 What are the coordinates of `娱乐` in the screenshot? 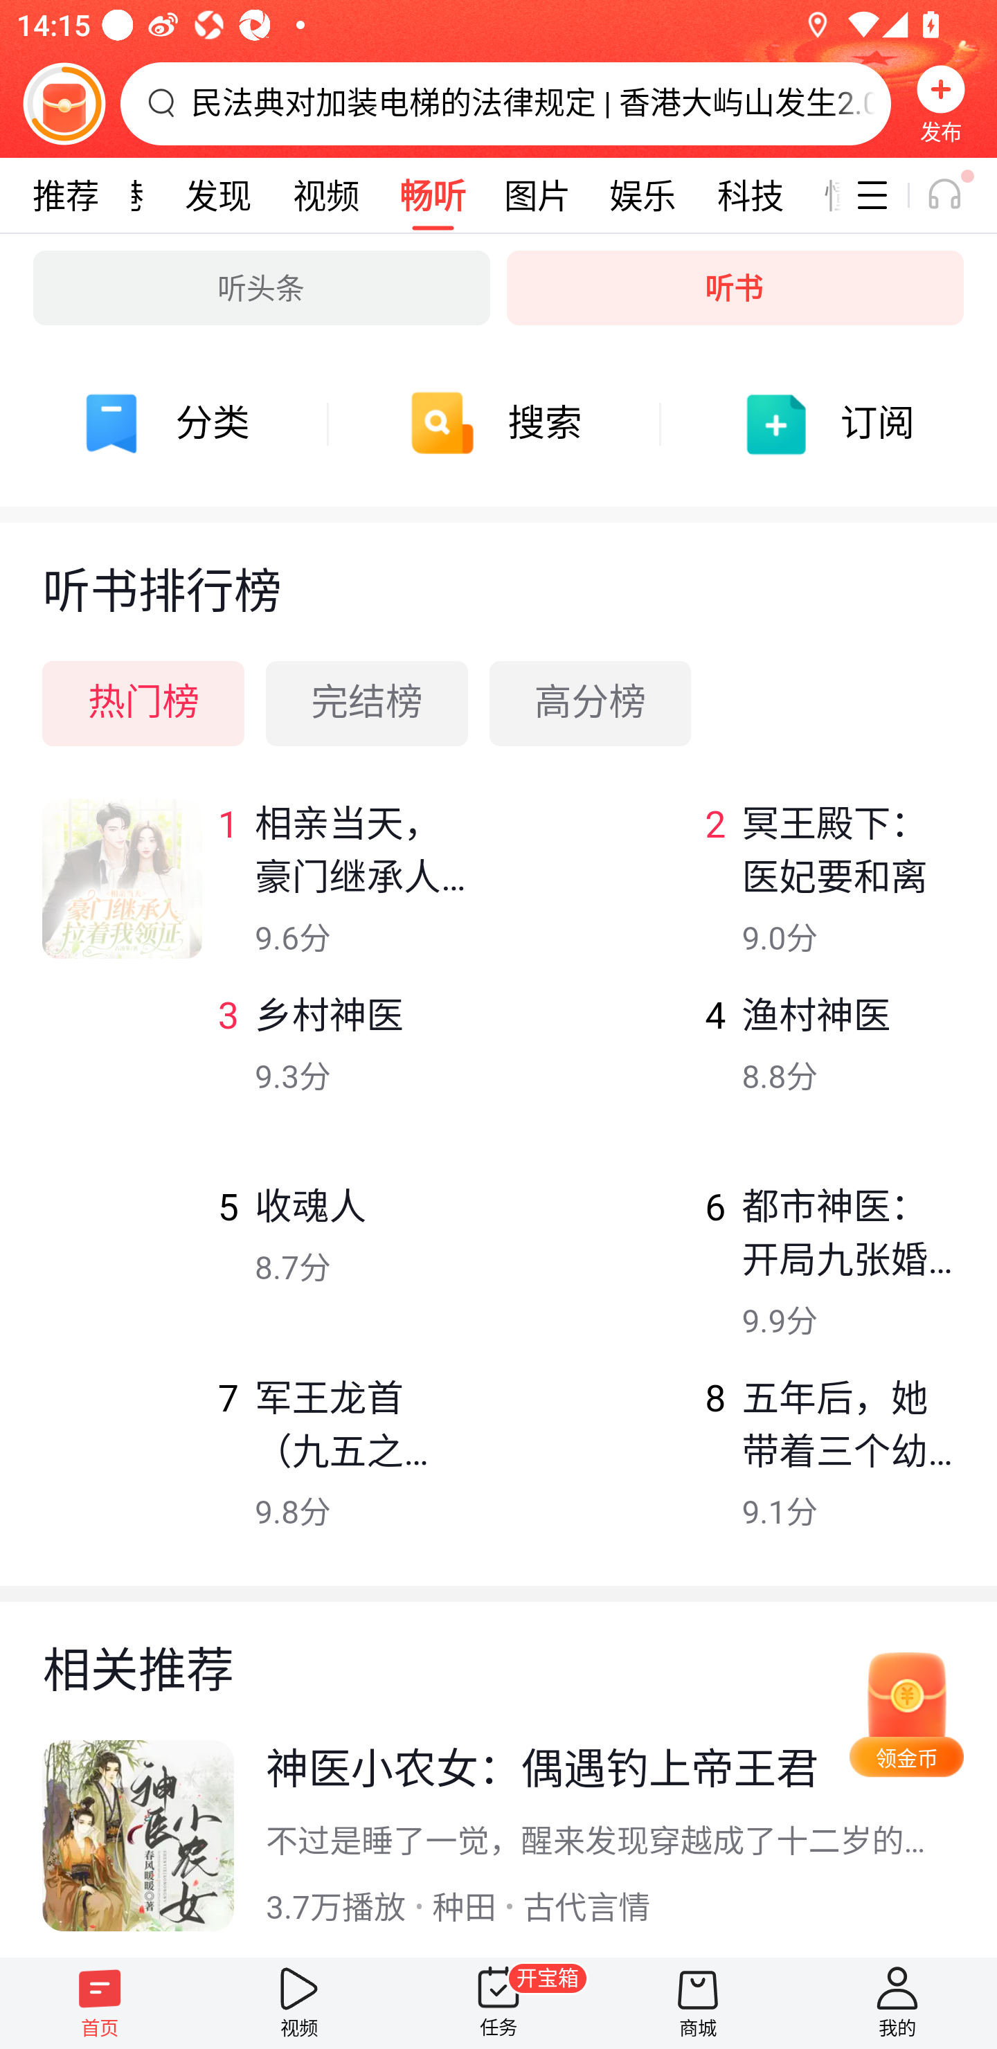 It's located at (643, 195).